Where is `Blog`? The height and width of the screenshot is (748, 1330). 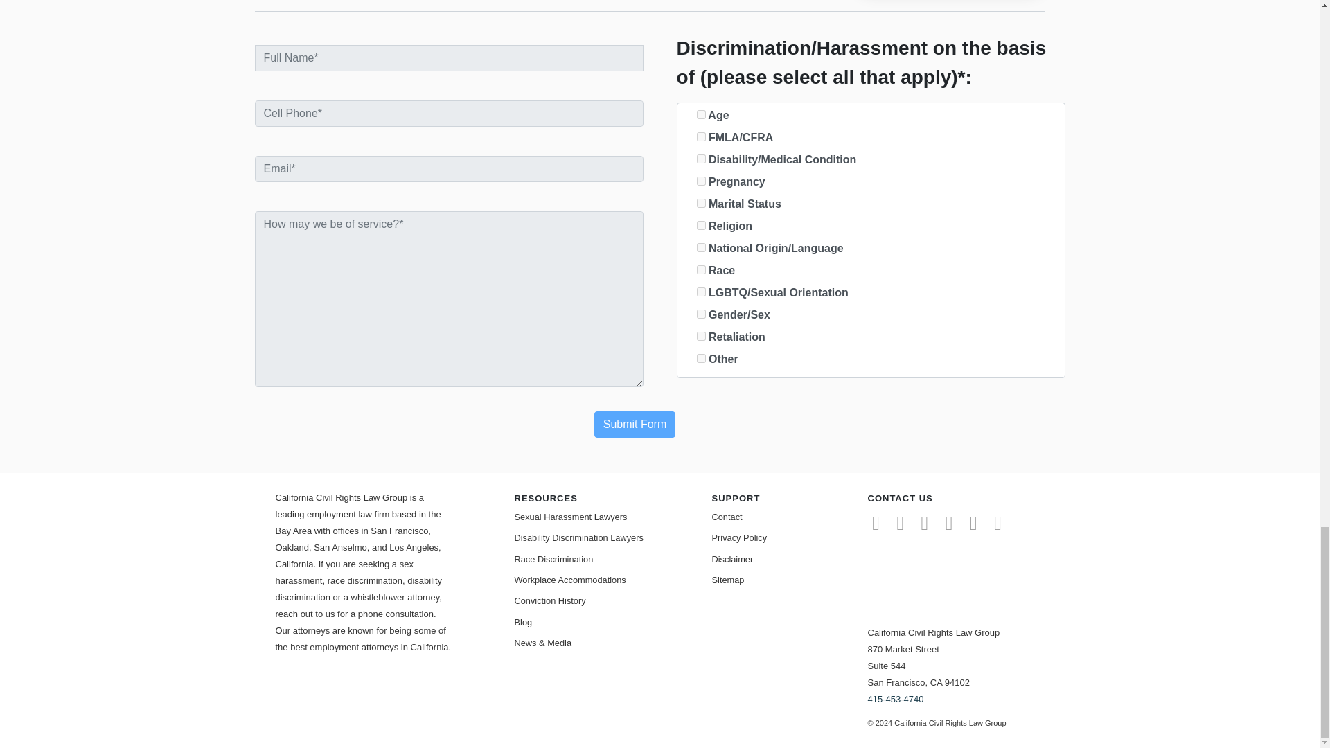 Blog is located at coordinates (601, 622).